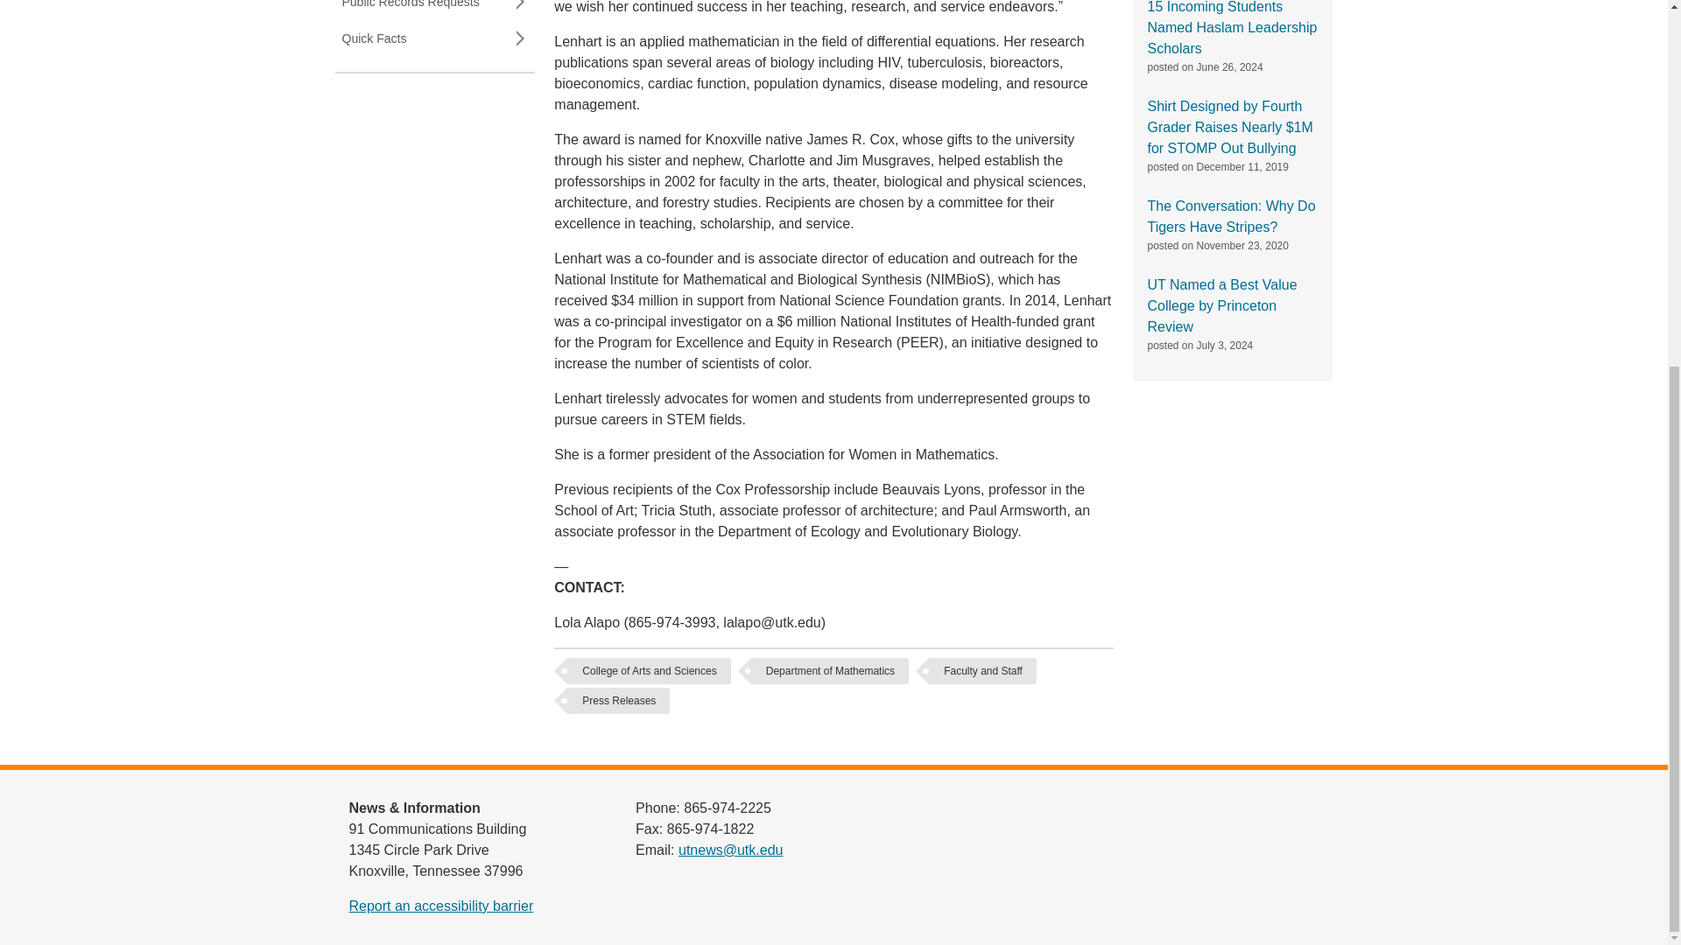 This screenshot has height=945, width=1681. I want to click on Press Releases, so click(618, 701).